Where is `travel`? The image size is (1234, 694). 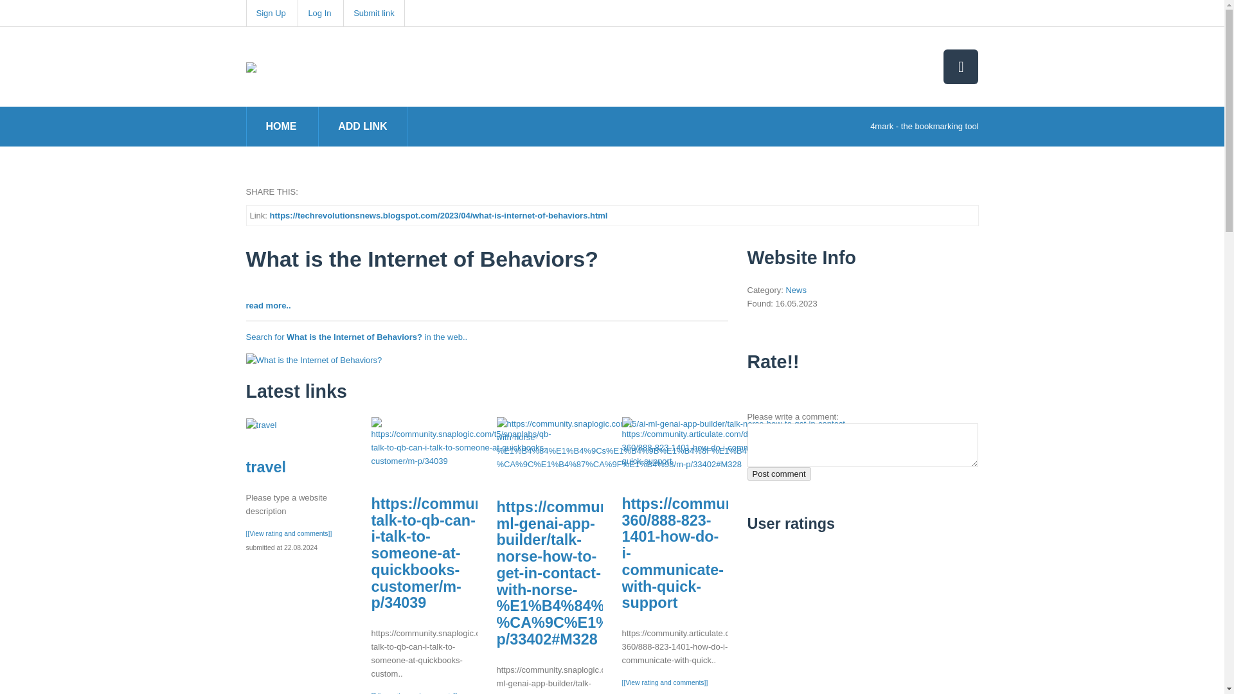
travel is located at coordinates (265, 467).